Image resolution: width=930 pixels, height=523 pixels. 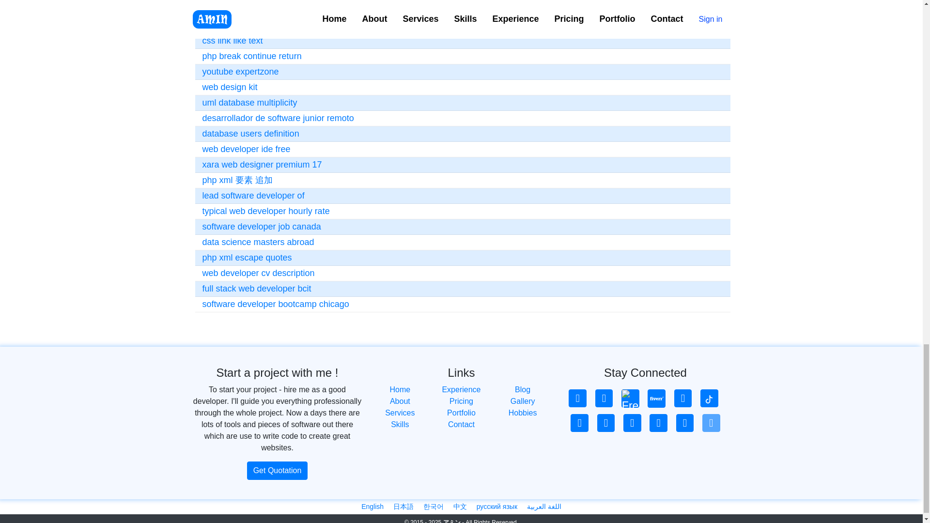 What do you see at coordinates (656, 398) in the screenshot?
I see `Fiverr` at bounding box center [656, 398].